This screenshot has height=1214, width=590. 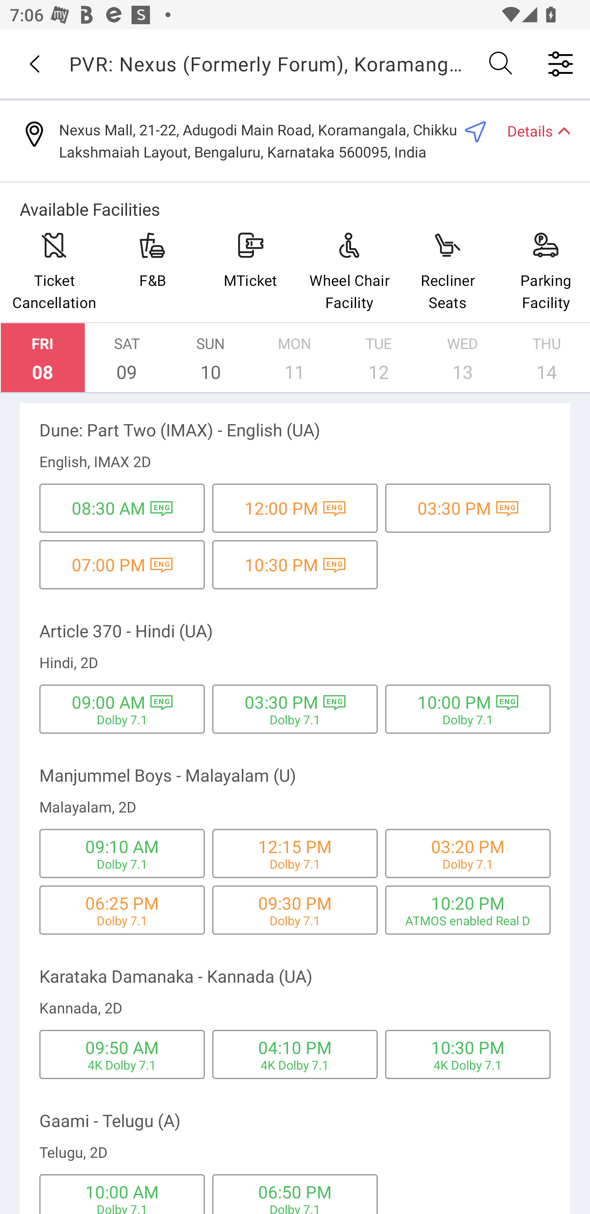 What do you see at coordinates (468, 720) in the screenshot?
I see `Dolby 7.1` at bounding box center [468, 720].